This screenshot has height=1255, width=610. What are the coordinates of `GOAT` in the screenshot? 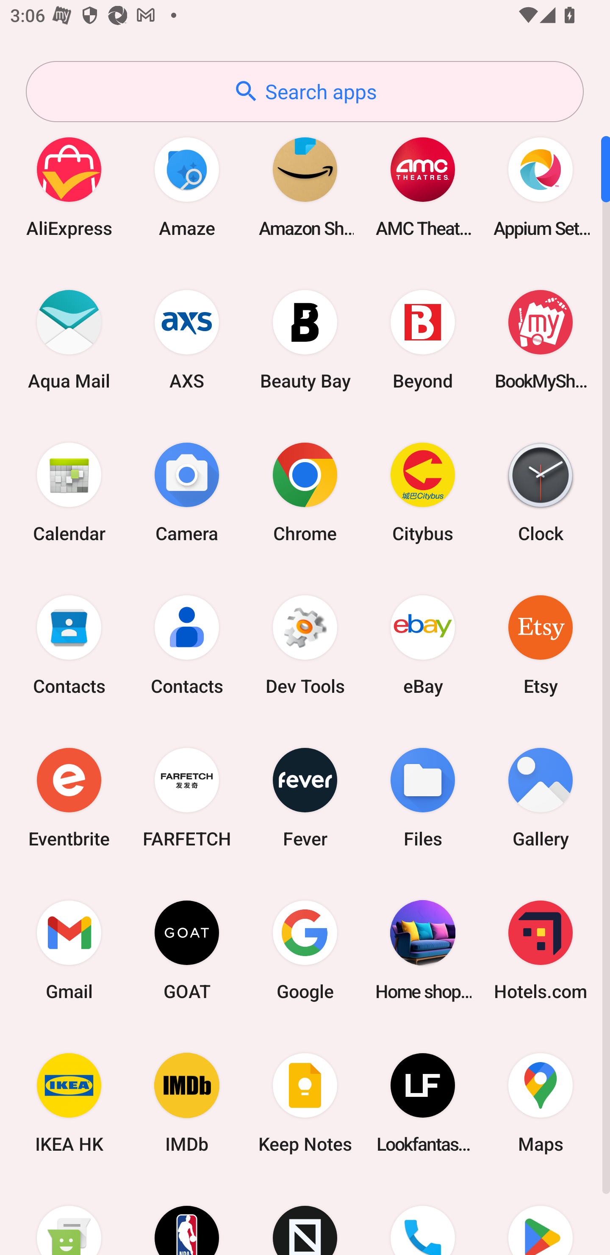 It's located at (187, 950).